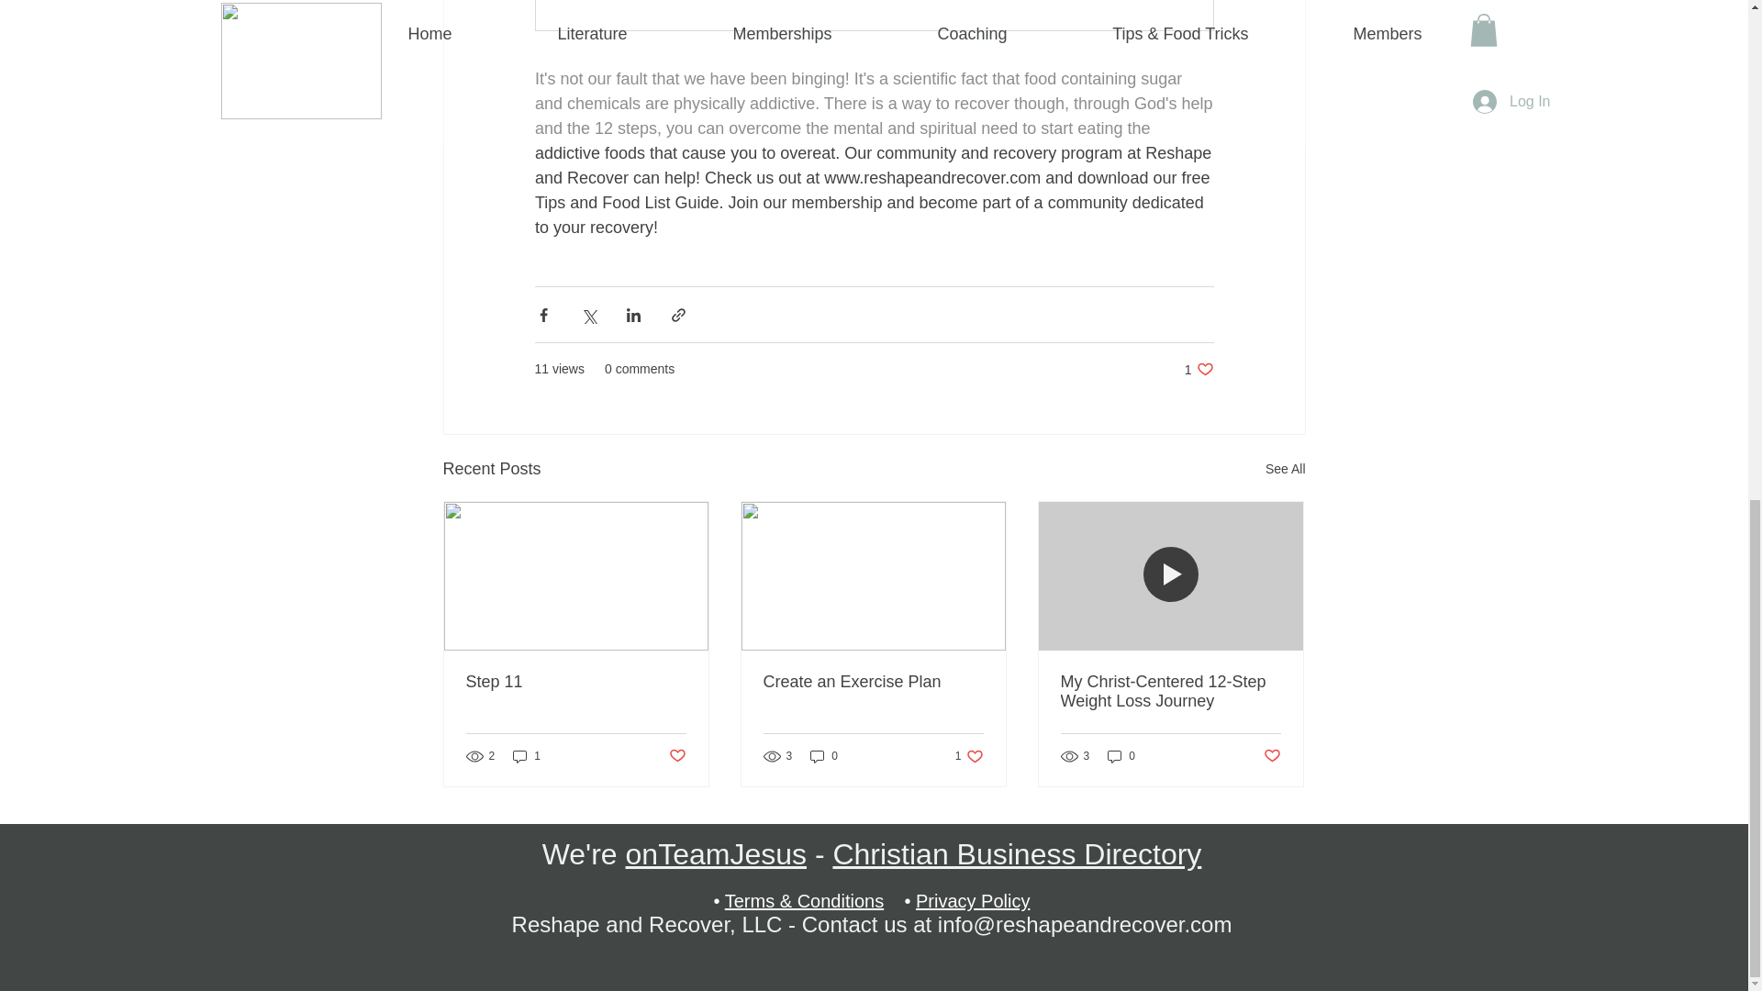 The height and width of the screenshot is (991, 1762). I want to click on 1, so click(1121, 756).